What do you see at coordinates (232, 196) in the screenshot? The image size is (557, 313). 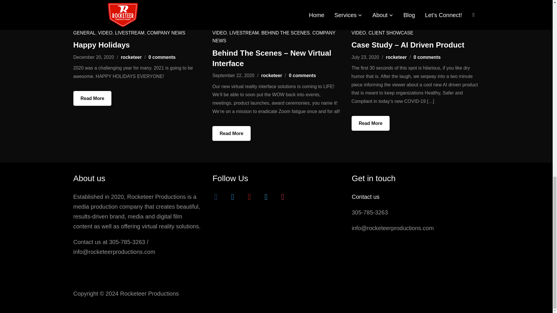 I see `Follow Me` at bounding box center [232, 196].